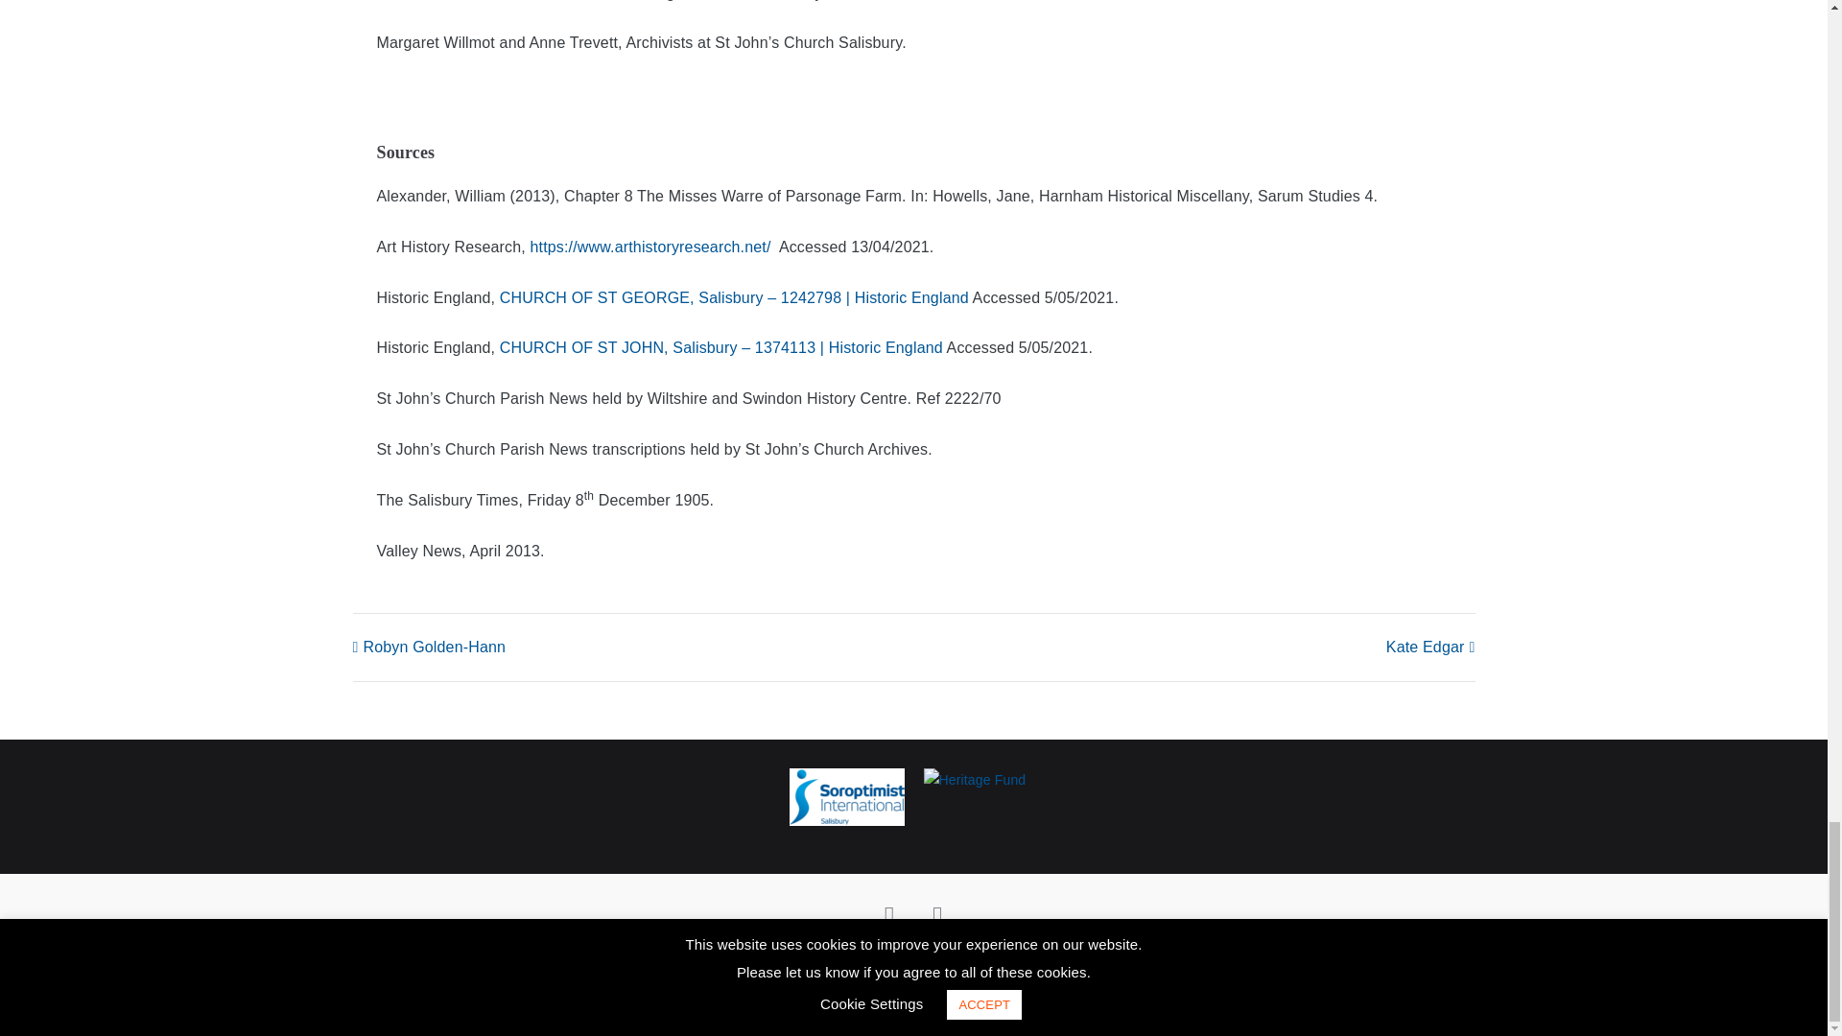 The width and height of the screenshot is (1842, 1036). I want to click on Kate Edgar, so click(1430, 647).